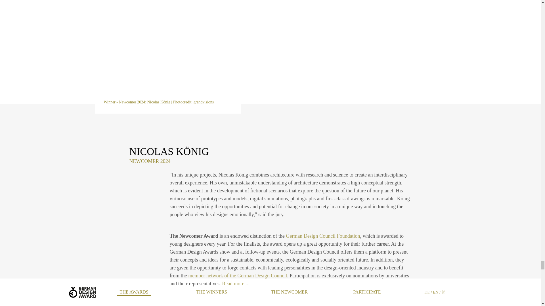  What do you see at coordinates (235, 283) in the screenshot?
I see `Read more ...` at bounding box center [235, 283].